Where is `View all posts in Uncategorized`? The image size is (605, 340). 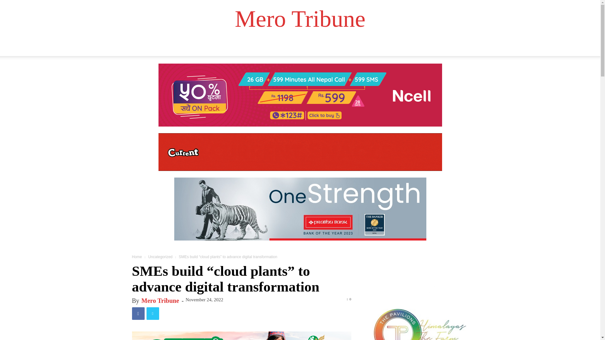 View all posts in Uncategorized is located at coordinates (160, 257).